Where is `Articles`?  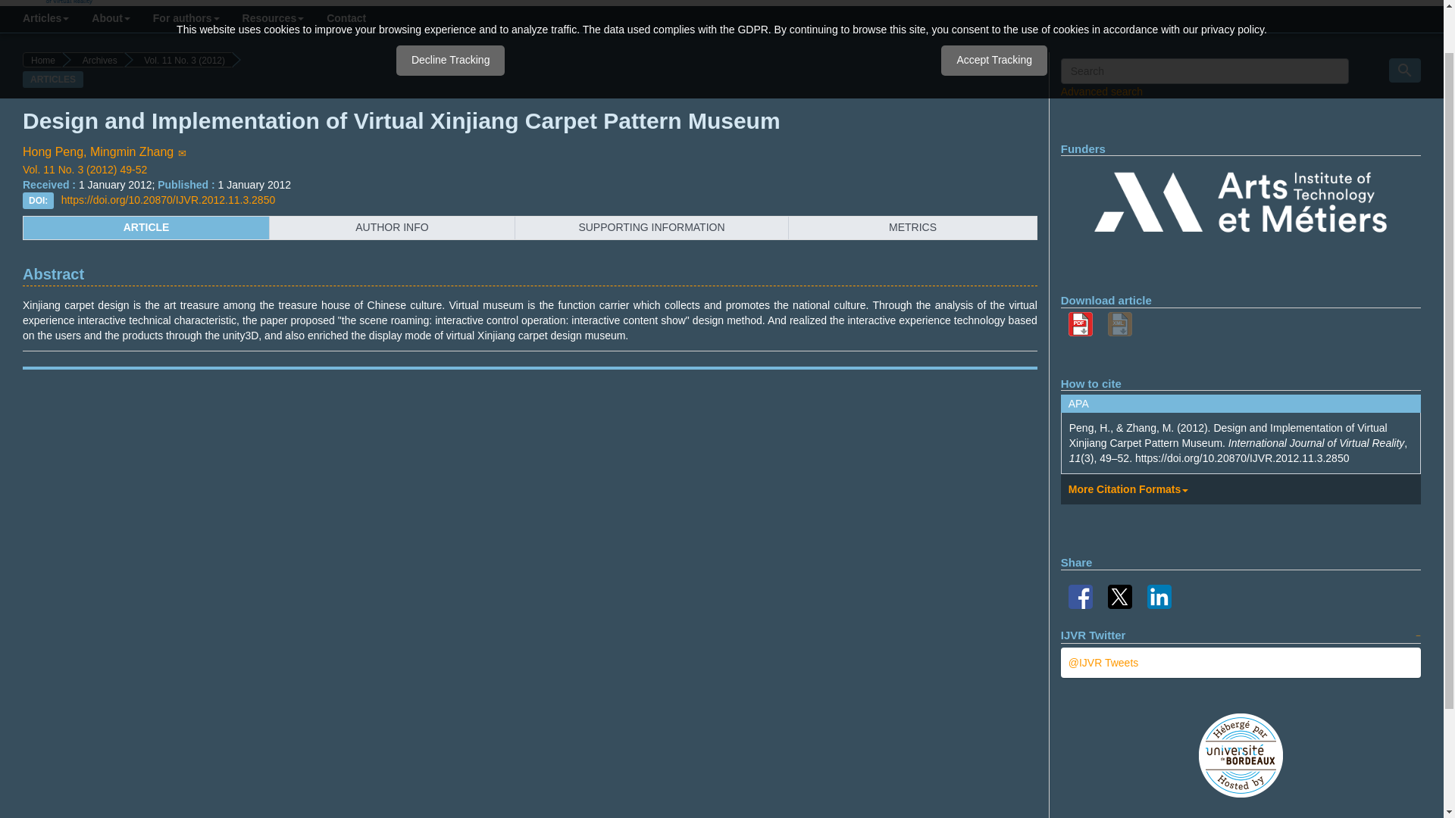 Articles is located at coordinates (45, 19).